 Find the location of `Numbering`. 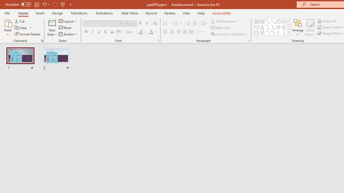

Numbering is located at coordinates (178, 24).